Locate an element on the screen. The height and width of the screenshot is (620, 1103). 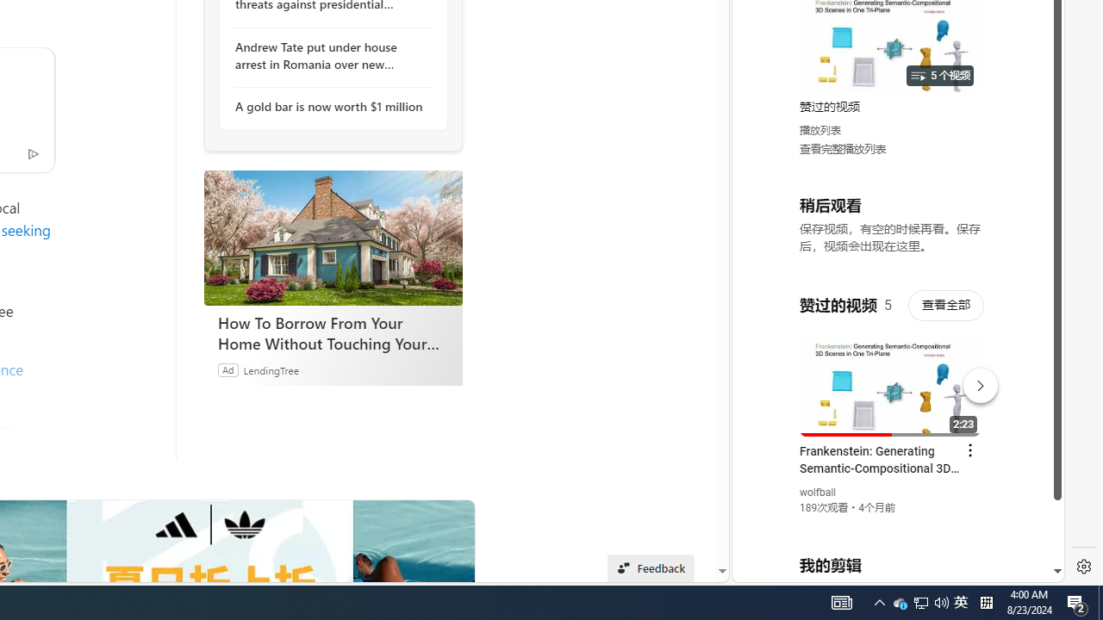
#you is located at coordinates (891, 378).